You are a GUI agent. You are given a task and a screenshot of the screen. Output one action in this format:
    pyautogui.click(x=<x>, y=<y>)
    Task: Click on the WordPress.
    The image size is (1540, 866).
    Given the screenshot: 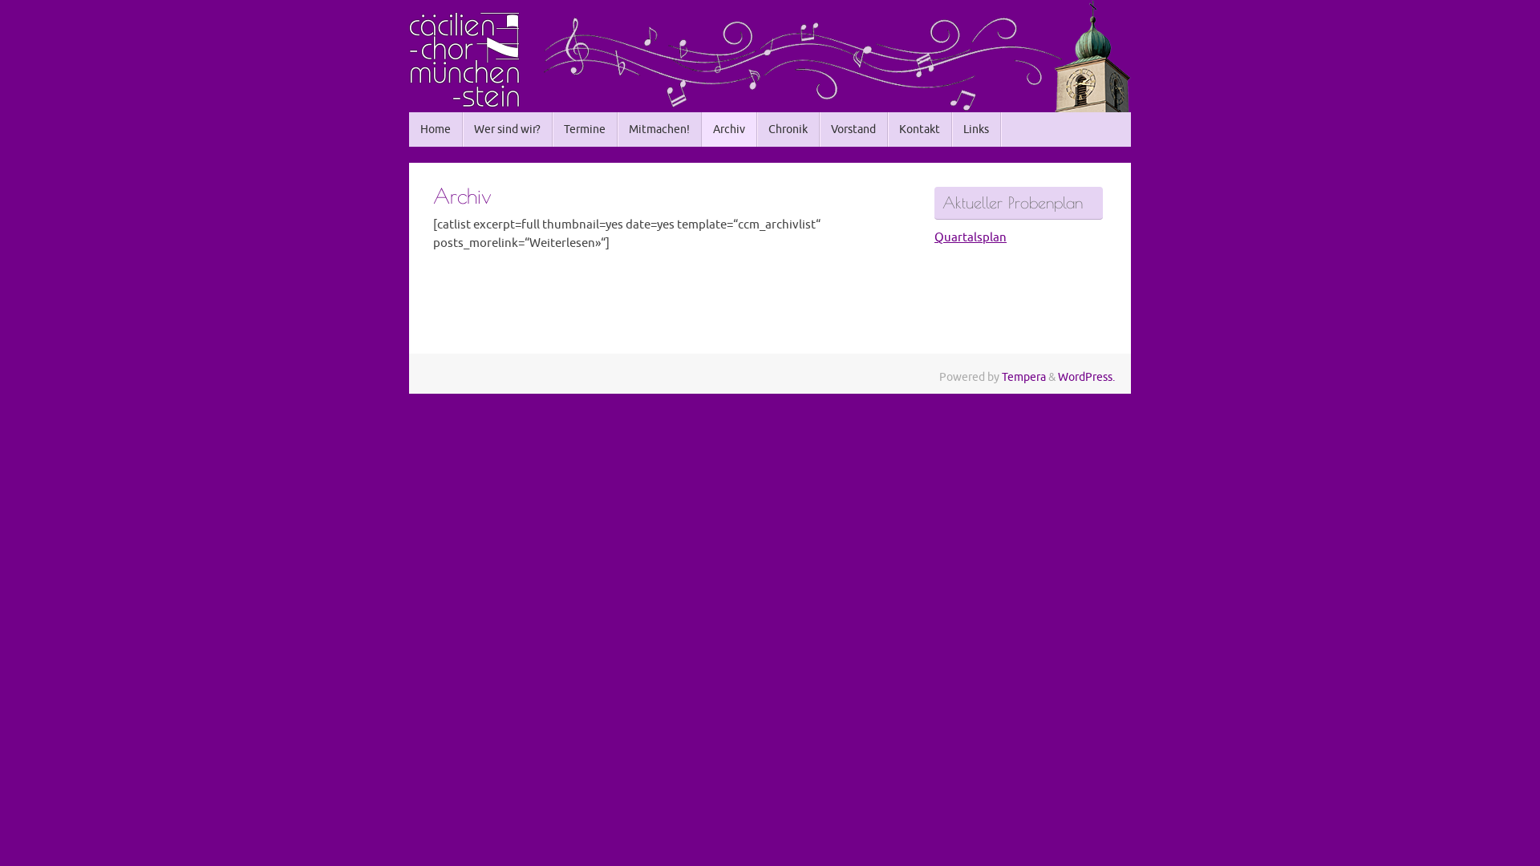 What is the action you would take?
    pyautogui.click(x=1086, y=377)
    